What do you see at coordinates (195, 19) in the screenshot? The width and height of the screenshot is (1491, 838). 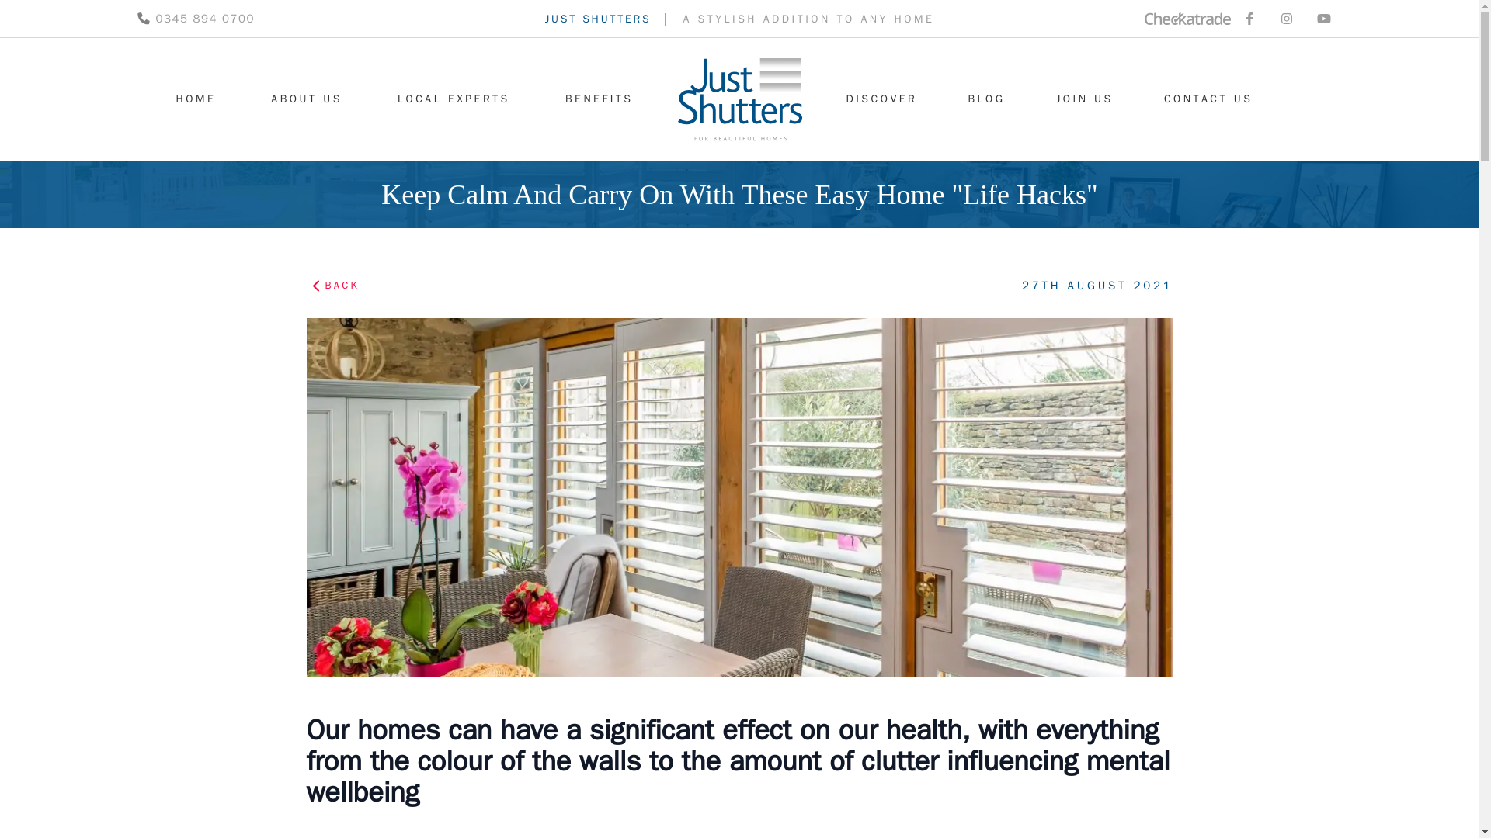 I see `0345 894 0700` at bounding box center [195, 19].